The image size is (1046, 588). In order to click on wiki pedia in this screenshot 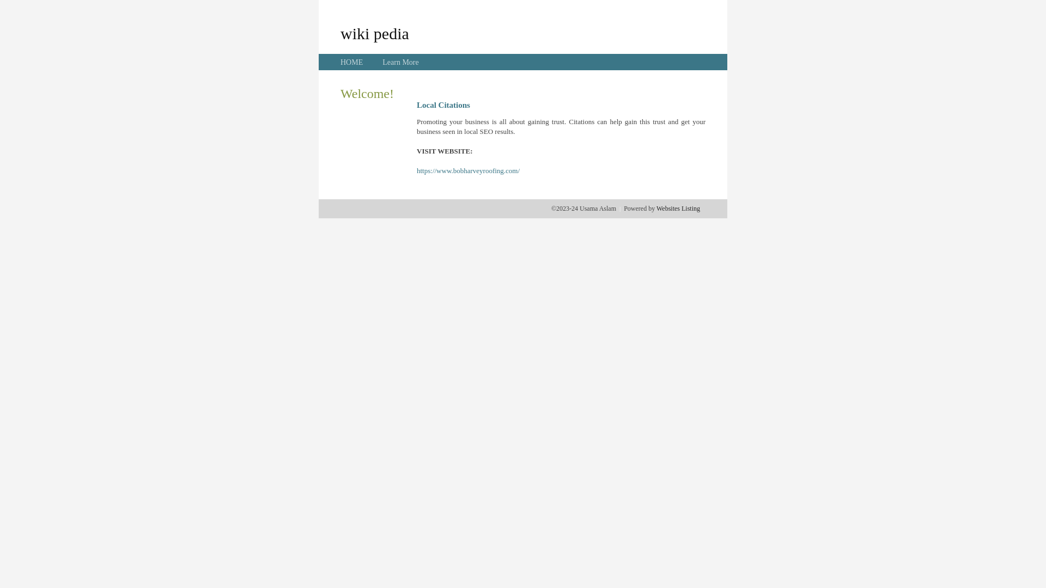, I will do `click(375, 33)`.